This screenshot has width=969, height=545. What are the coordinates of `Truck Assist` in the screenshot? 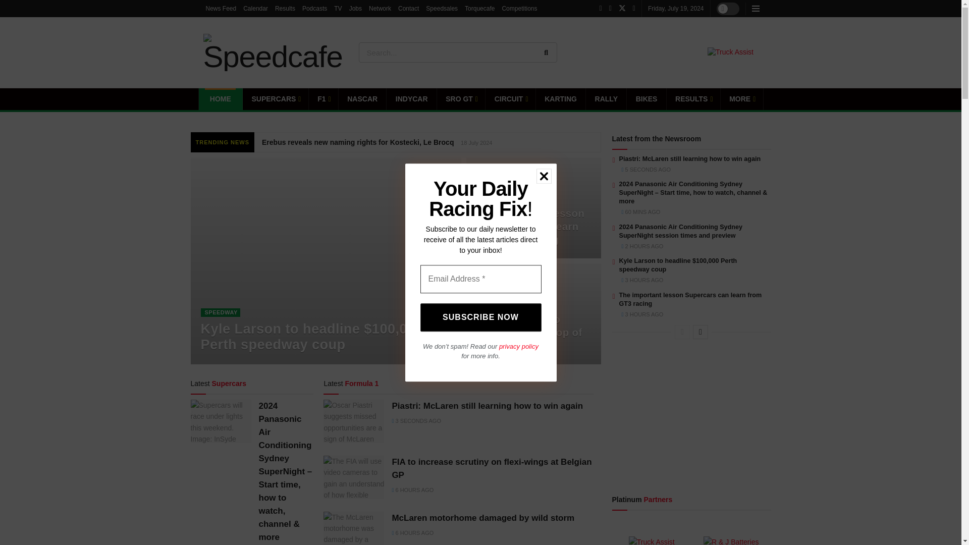 It's located at (730, 52).